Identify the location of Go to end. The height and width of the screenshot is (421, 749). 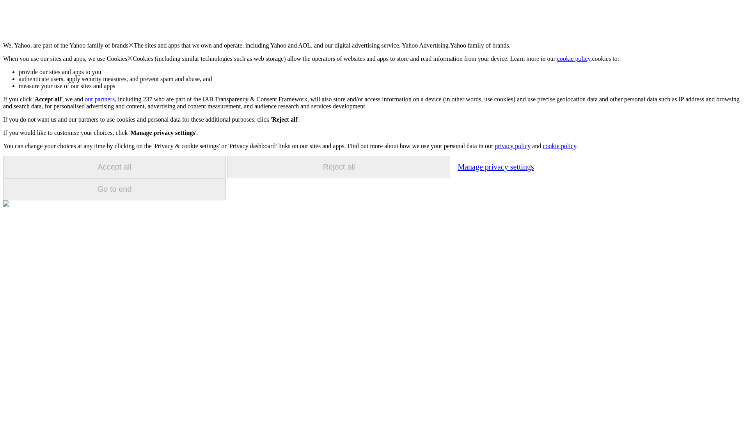
(114, 189).